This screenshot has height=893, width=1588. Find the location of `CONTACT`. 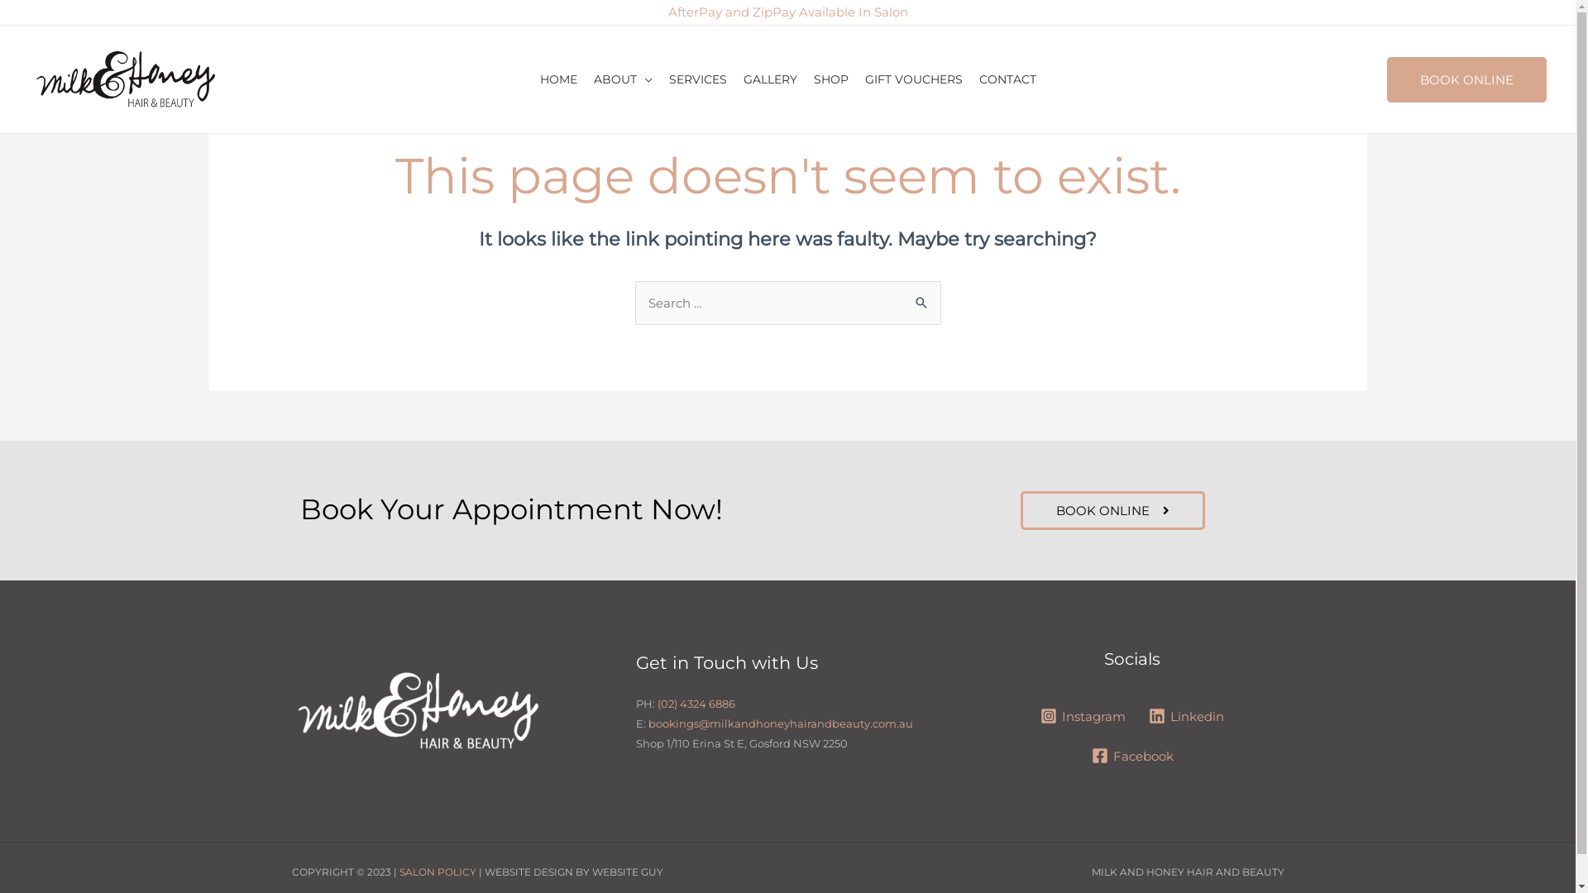

CONTACT is located at coordinates (1007, 79).